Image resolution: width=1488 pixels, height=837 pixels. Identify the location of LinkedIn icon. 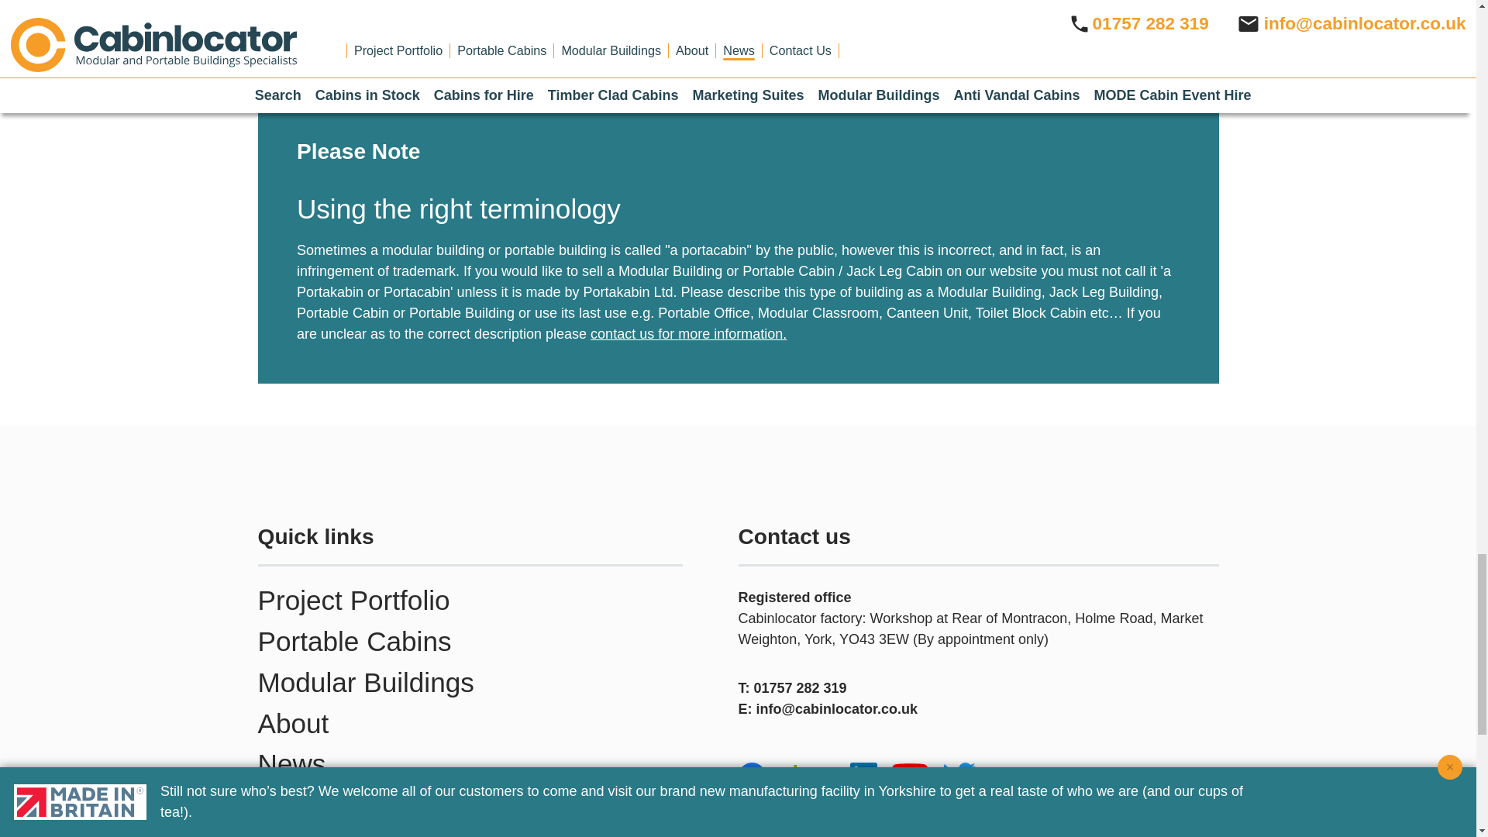
(863, 776).